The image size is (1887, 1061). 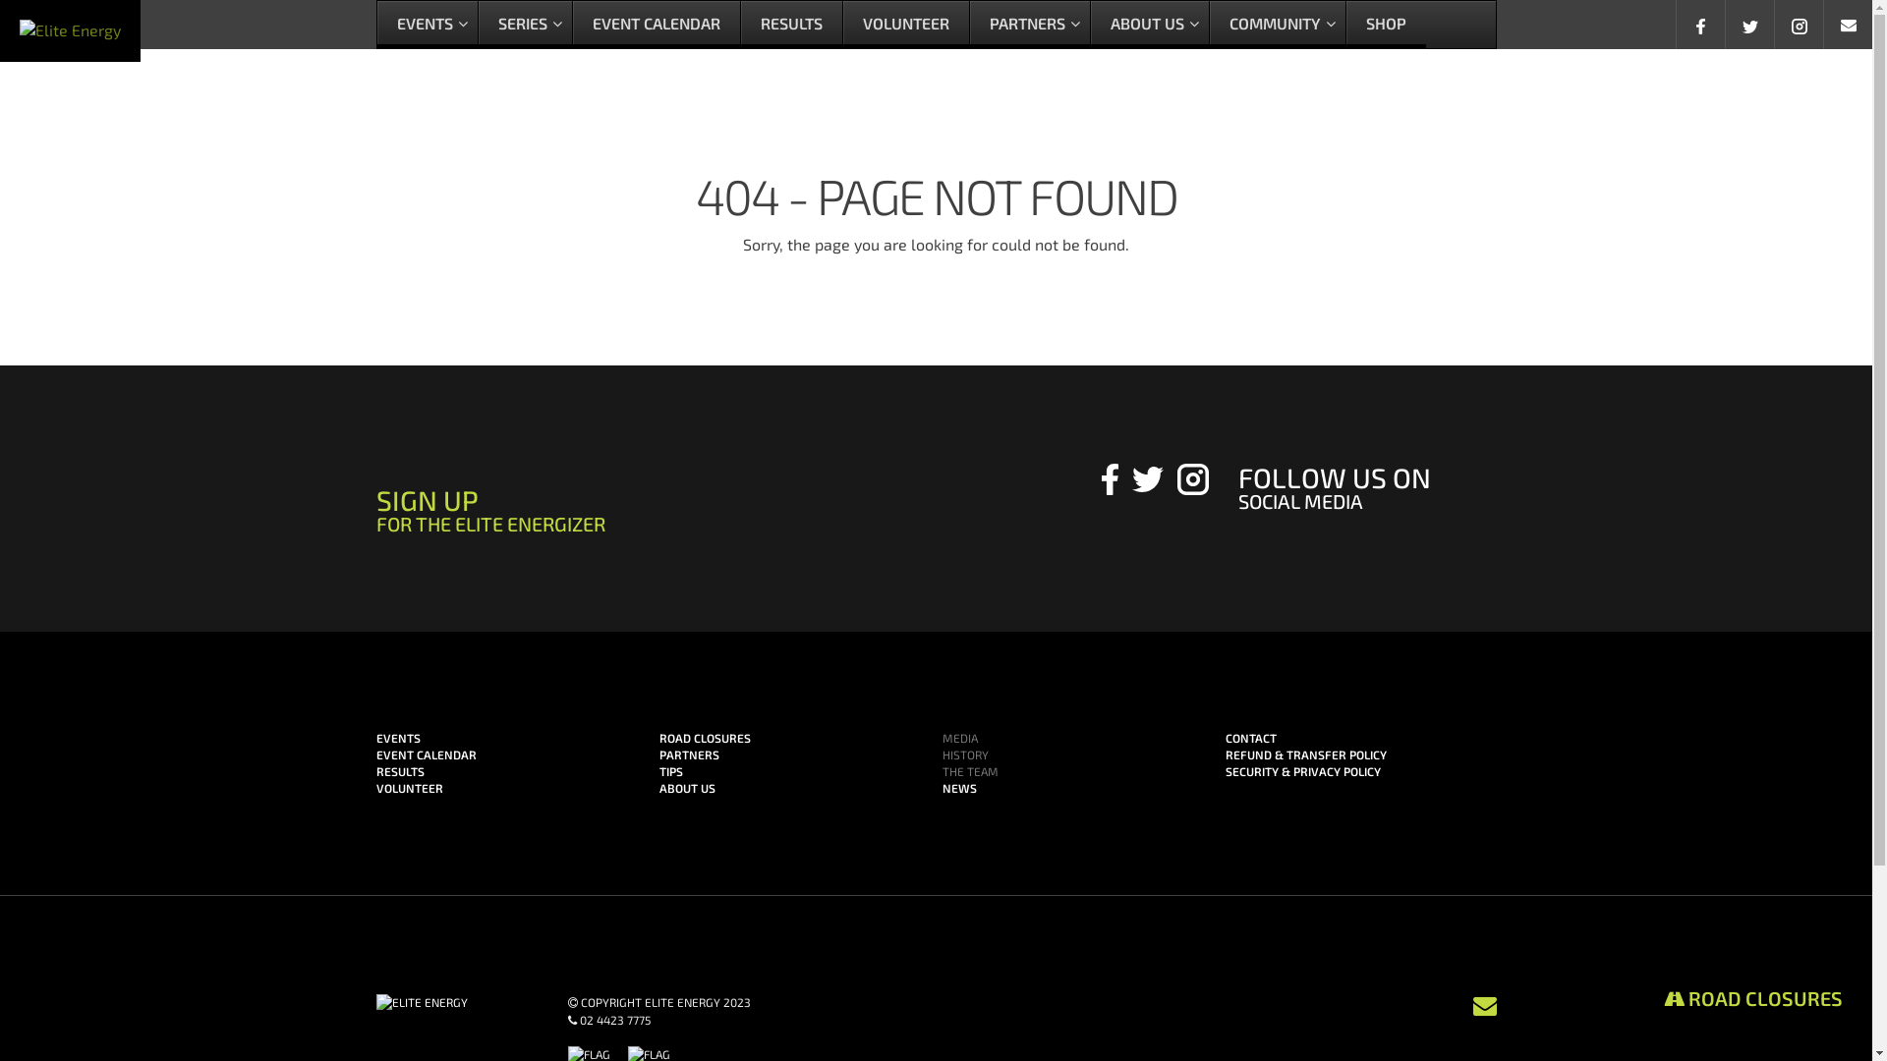 What do you see at coordinates (670, 771) in the screenshot?
I see `TIPS` at bounding box center [670, 771].